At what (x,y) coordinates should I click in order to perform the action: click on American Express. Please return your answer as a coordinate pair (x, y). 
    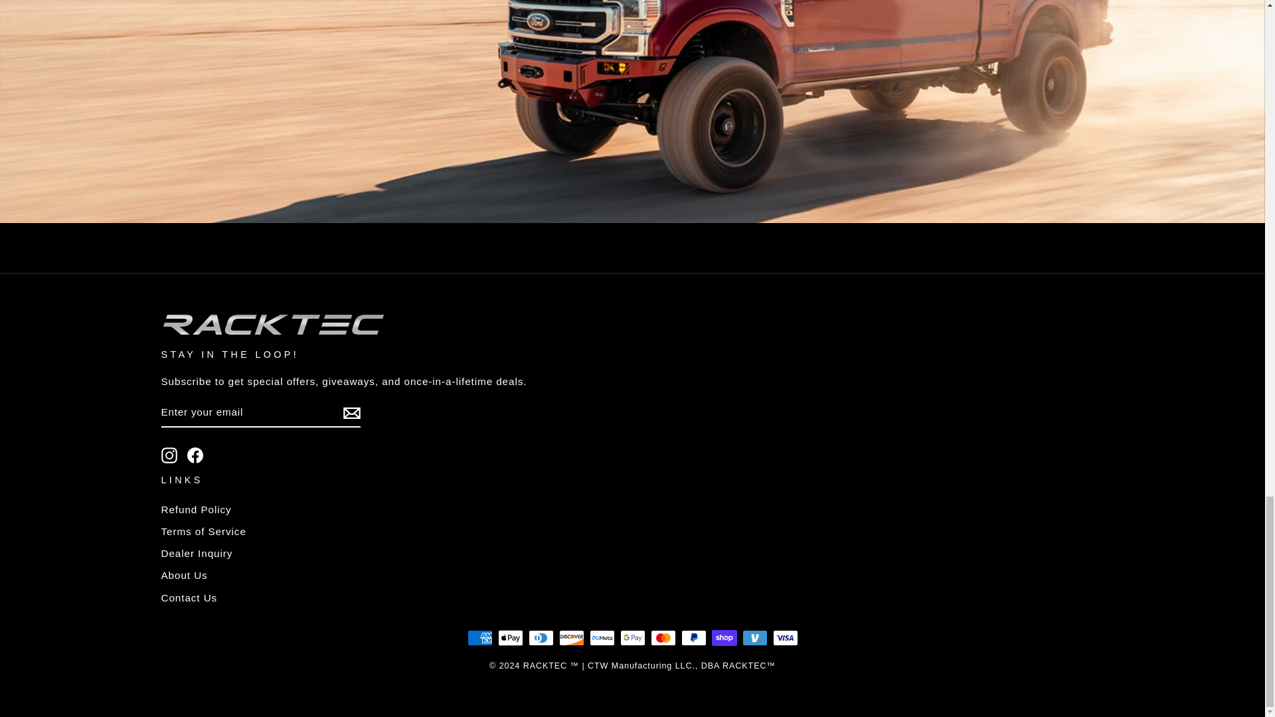
    Looking at the image, I should click on (479, 638).